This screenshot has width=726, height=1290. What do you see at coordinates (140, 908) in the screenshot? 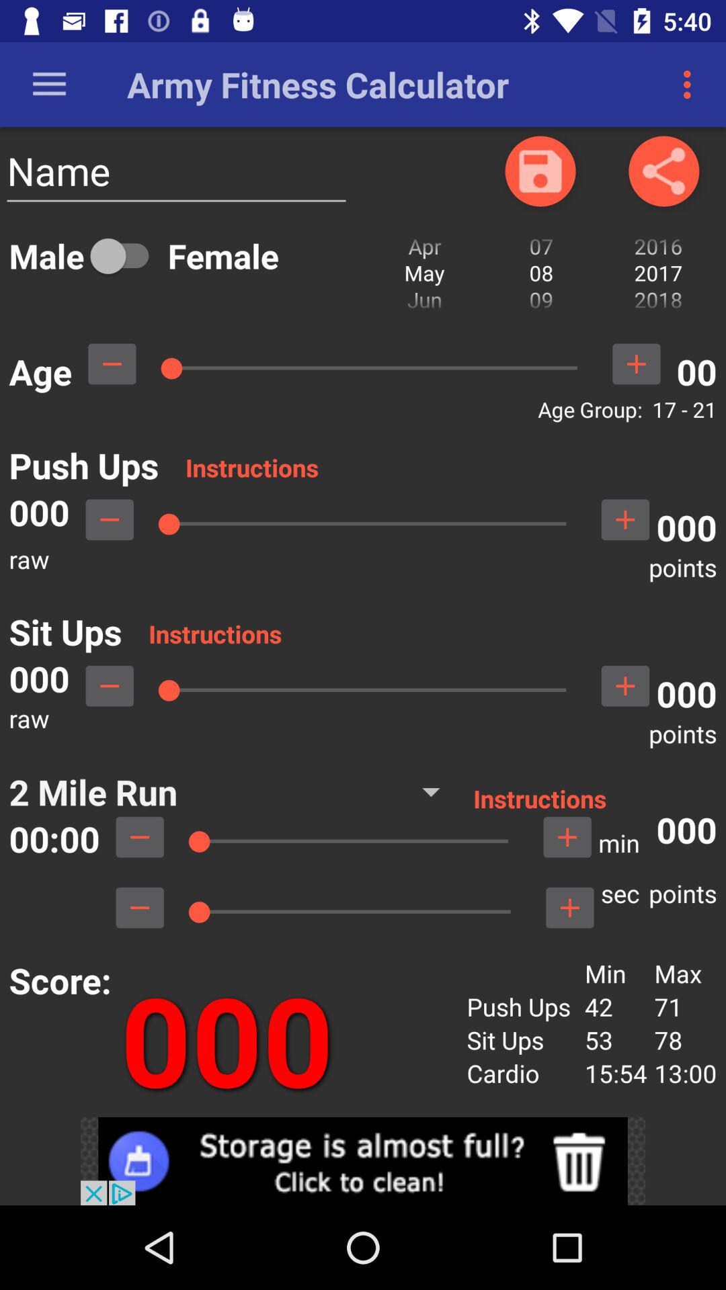
I see `click decrease button` at bounding box center [140, 908].